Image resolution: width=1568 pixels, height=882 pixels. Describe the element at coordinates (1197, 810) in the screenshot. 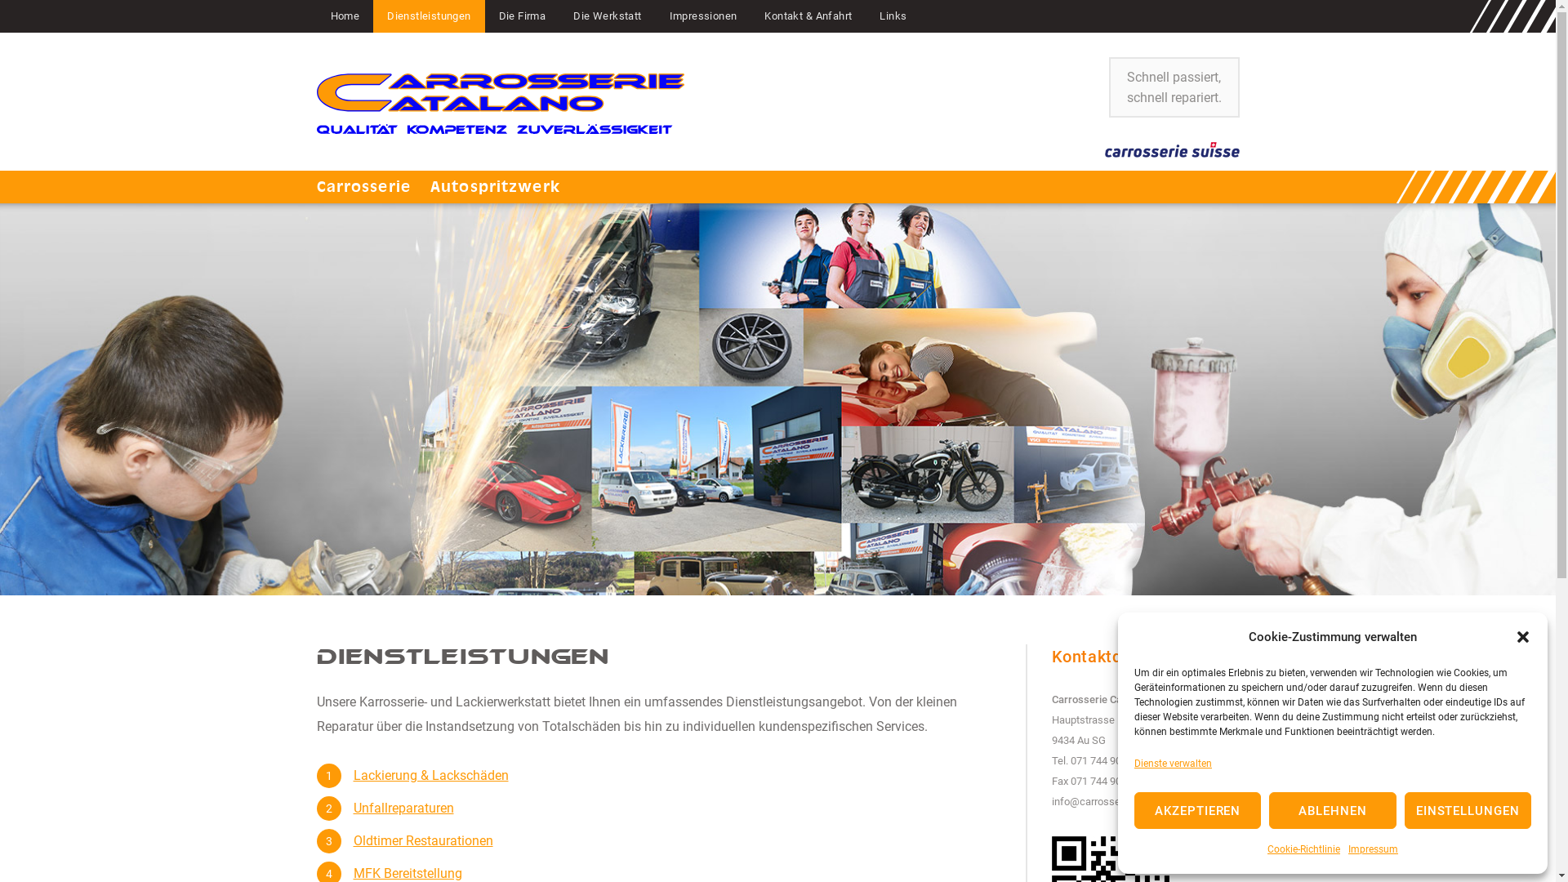

I see `AKZEPTIEREN` at that location.